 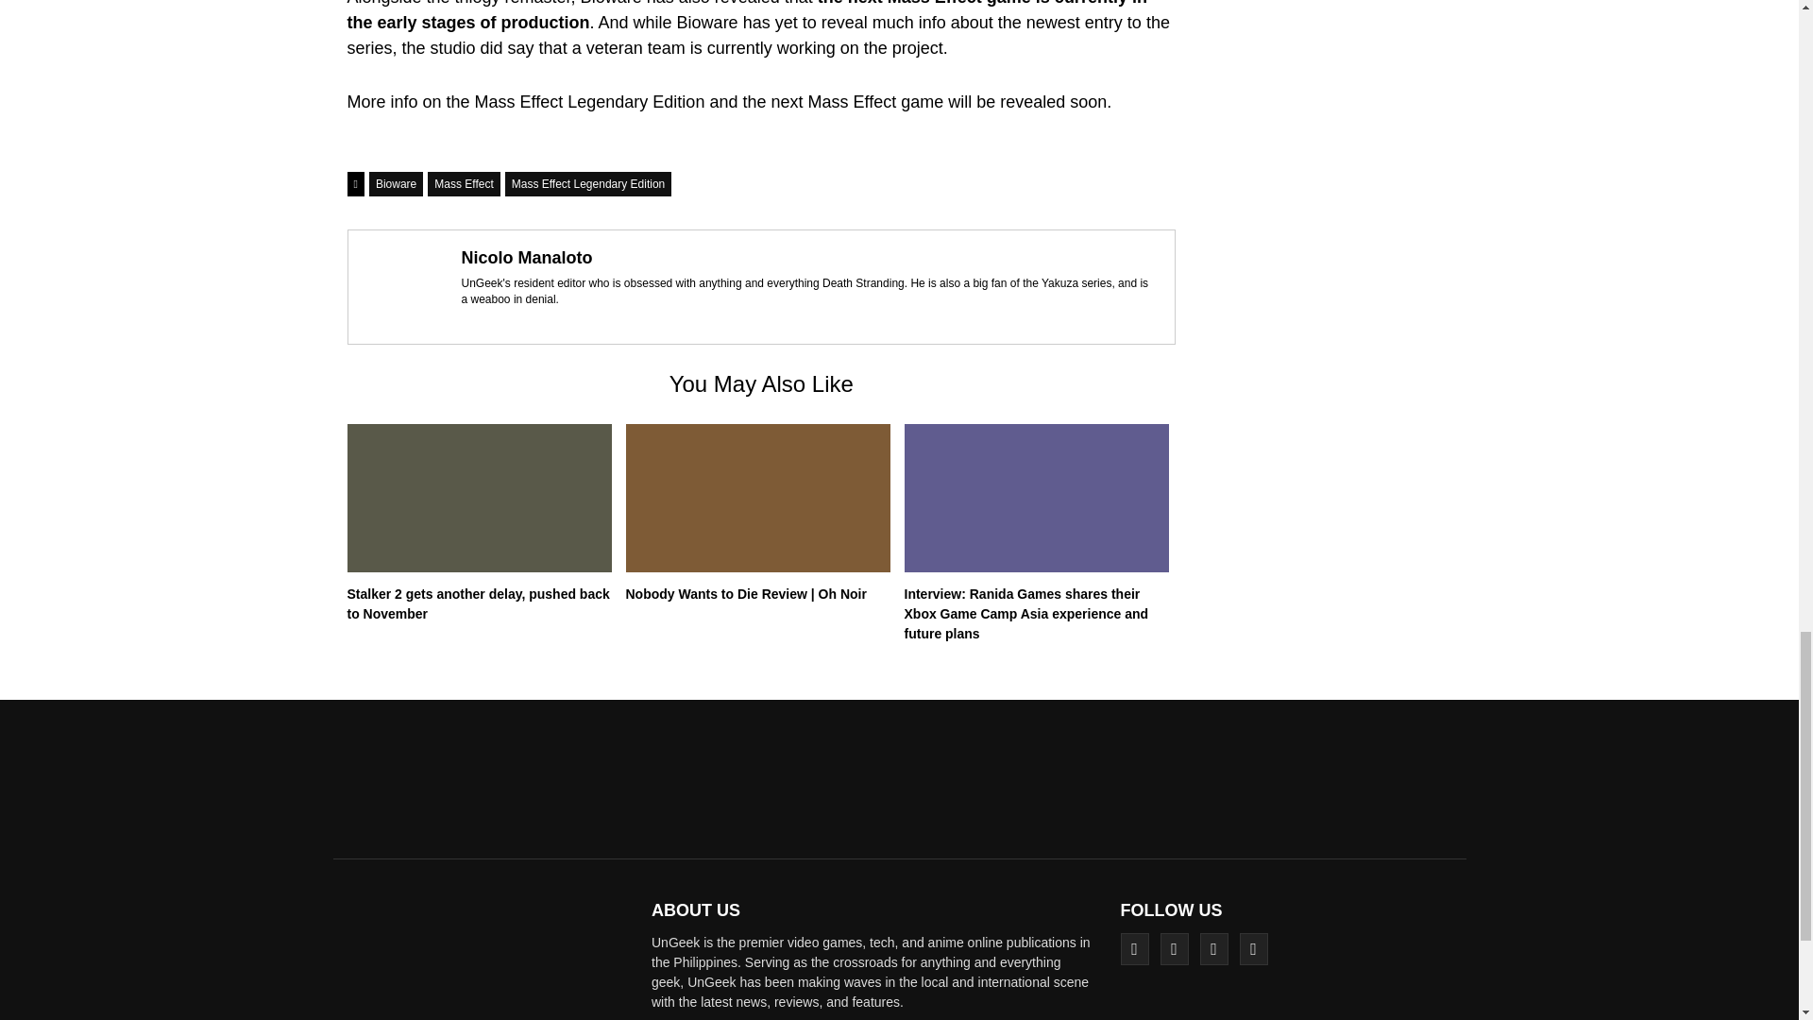 What do you see at coordinates (485, 960) in the screenshot?
I see `UnGeek` at bounding box center [485, 960].